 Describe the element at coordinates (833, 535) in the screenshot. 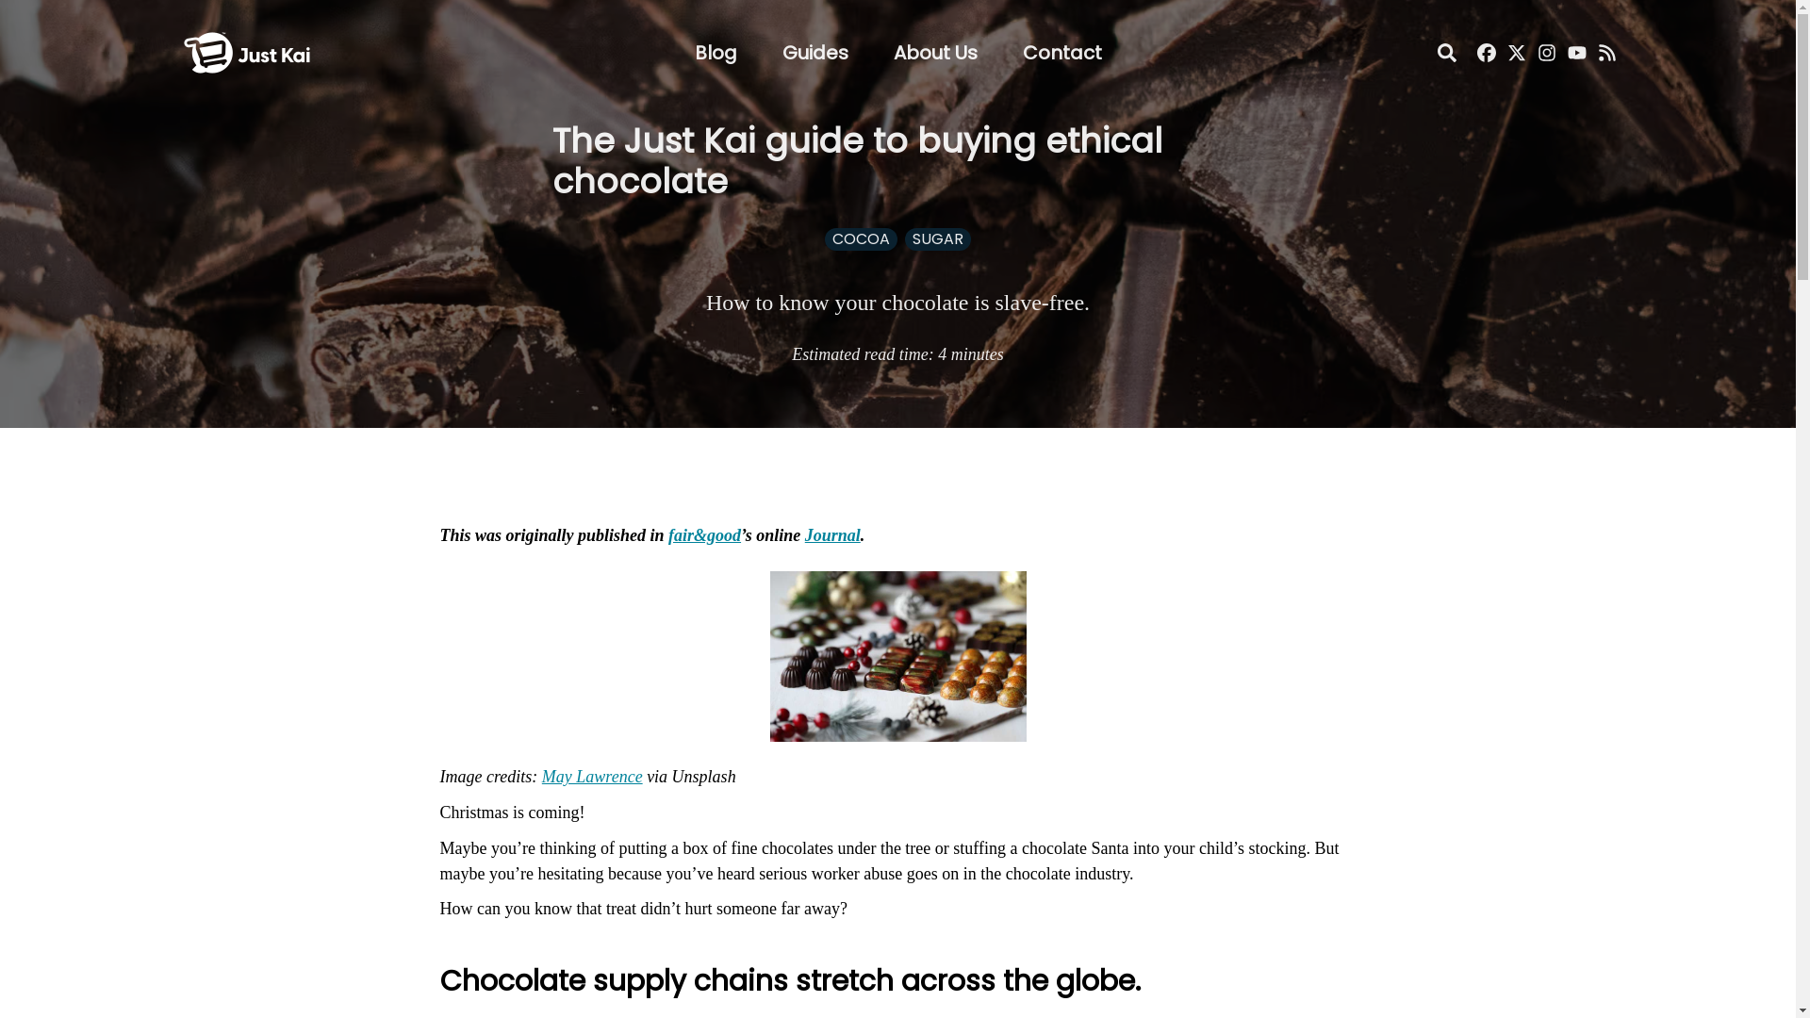

I see `Journal` at that location.